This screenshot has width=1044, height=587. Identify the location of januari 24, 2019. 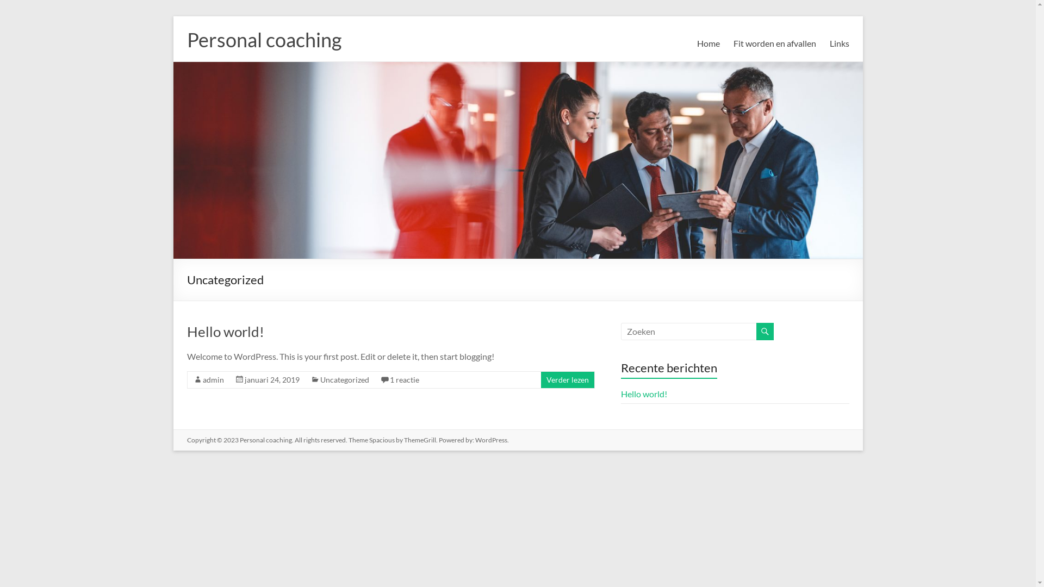
(272, 379).